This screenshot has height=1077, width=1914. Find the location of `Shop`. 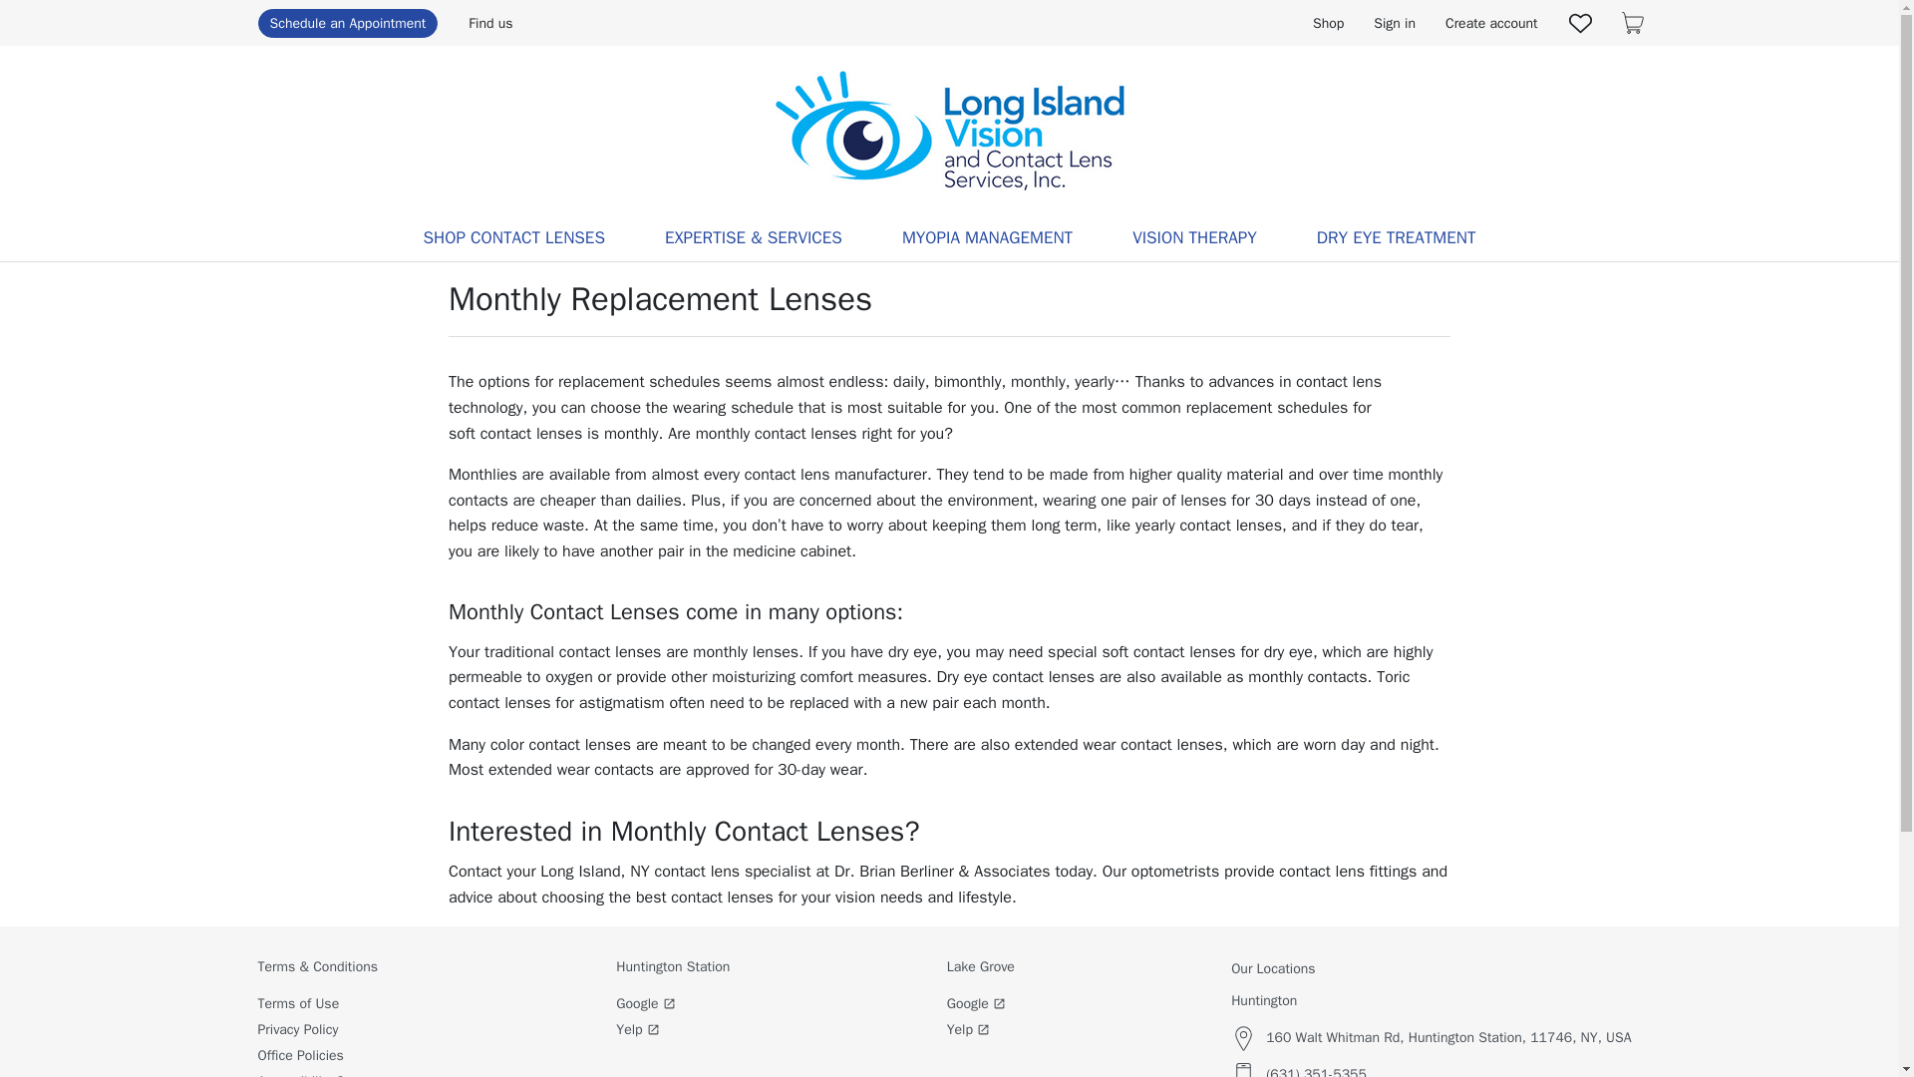

Shop is located at coordinates (1328, 23).